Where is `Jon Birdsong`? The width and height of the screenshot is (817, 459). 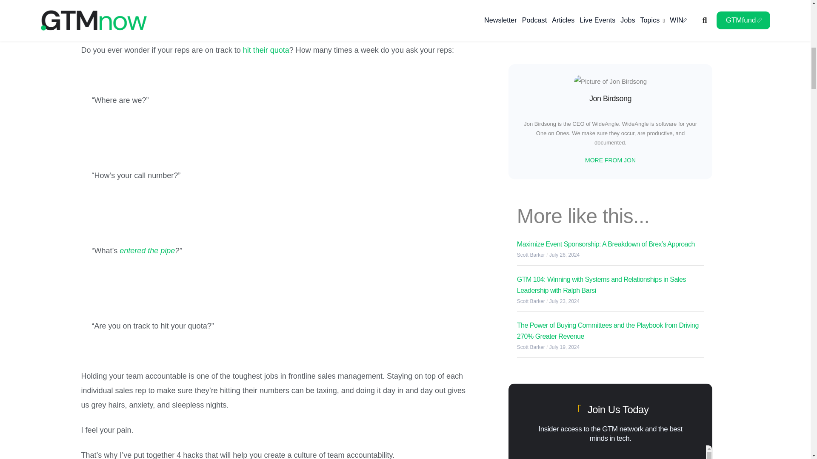
Jon Birdsong is located at coordinates (536, 3).